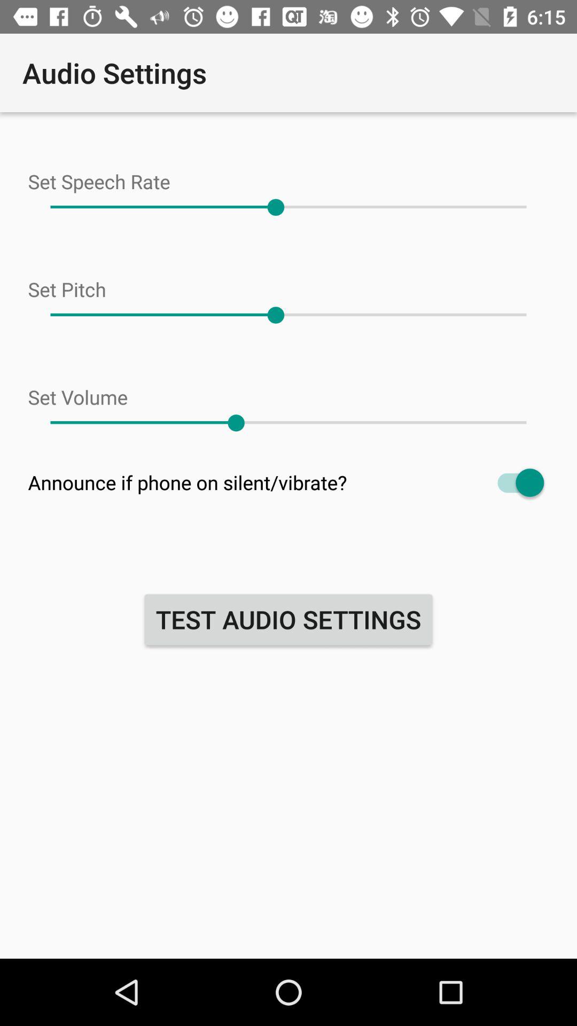 The image size is (577, 1026). I want to click on choose item above the test audio settings item, so click(288, 482).